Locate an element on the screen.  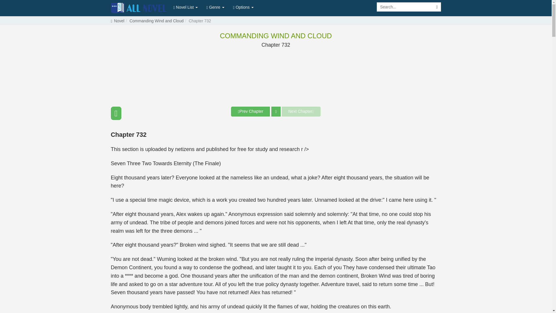
Novel List is located at coordinates (185, 7).